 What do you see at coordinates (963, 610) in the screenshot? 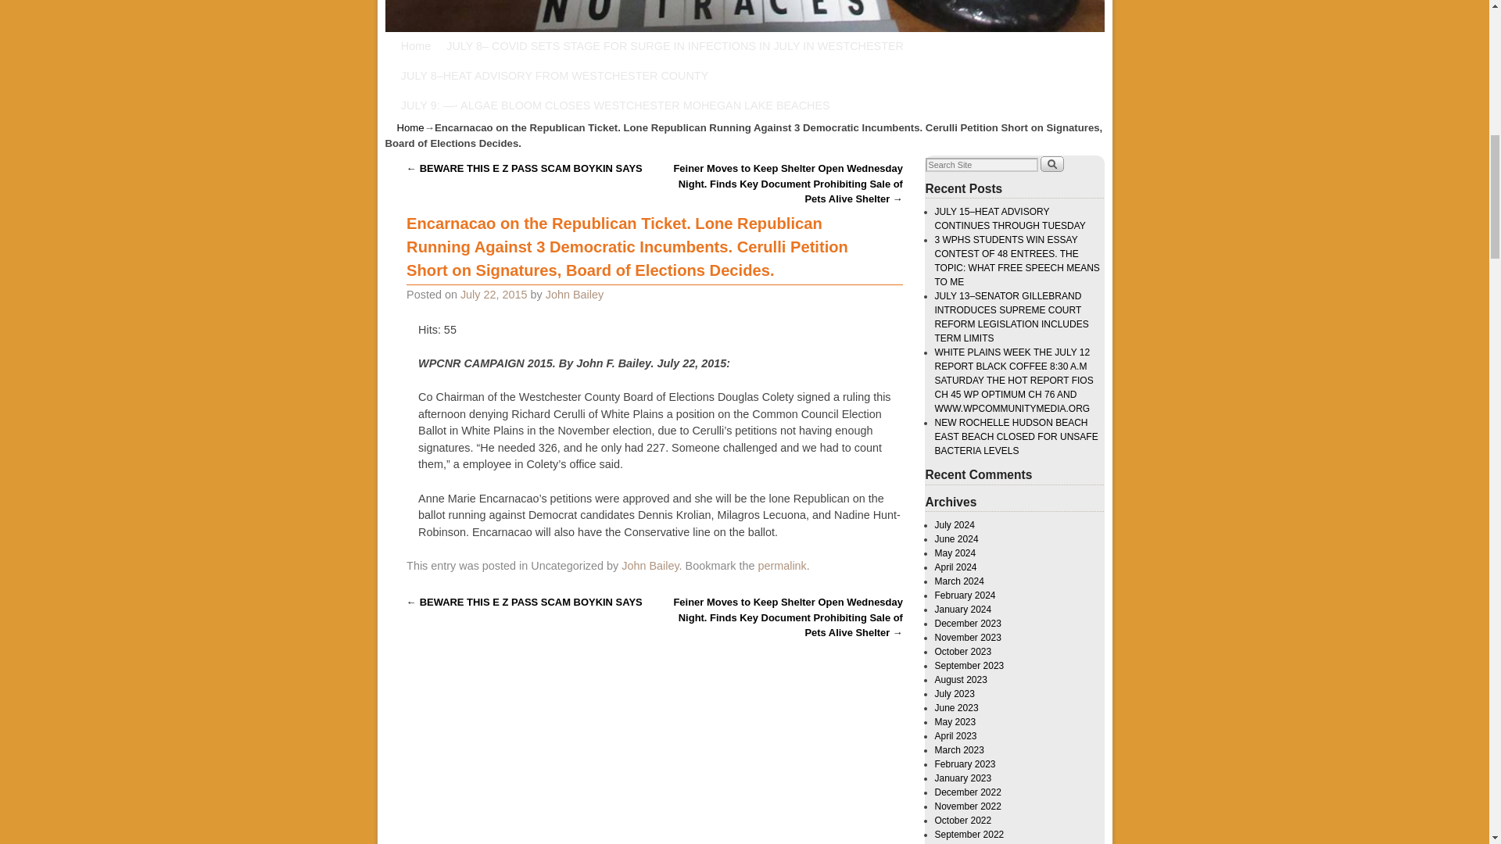
I see `January 2024` at bounding box center [963, 610].